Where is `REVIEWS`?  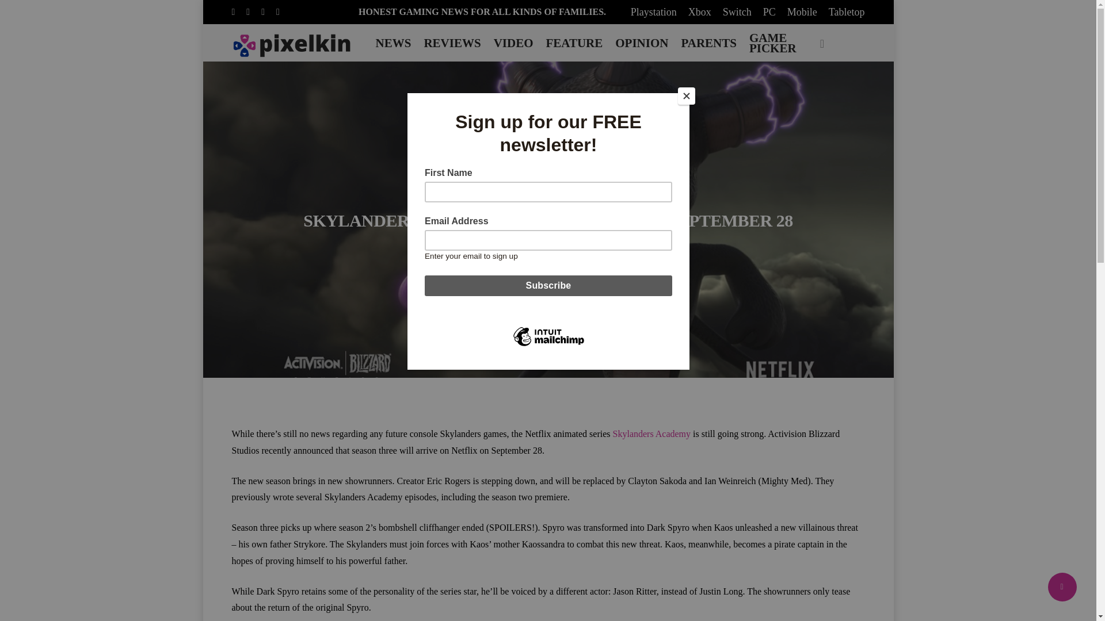 REVIEWS is located at coordinates (452, 43).